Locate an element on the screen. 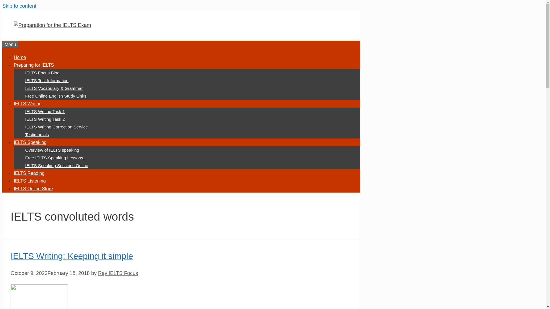 This screenshot has height=309, width=550. Skip to content is located at coordinates (19, 6).